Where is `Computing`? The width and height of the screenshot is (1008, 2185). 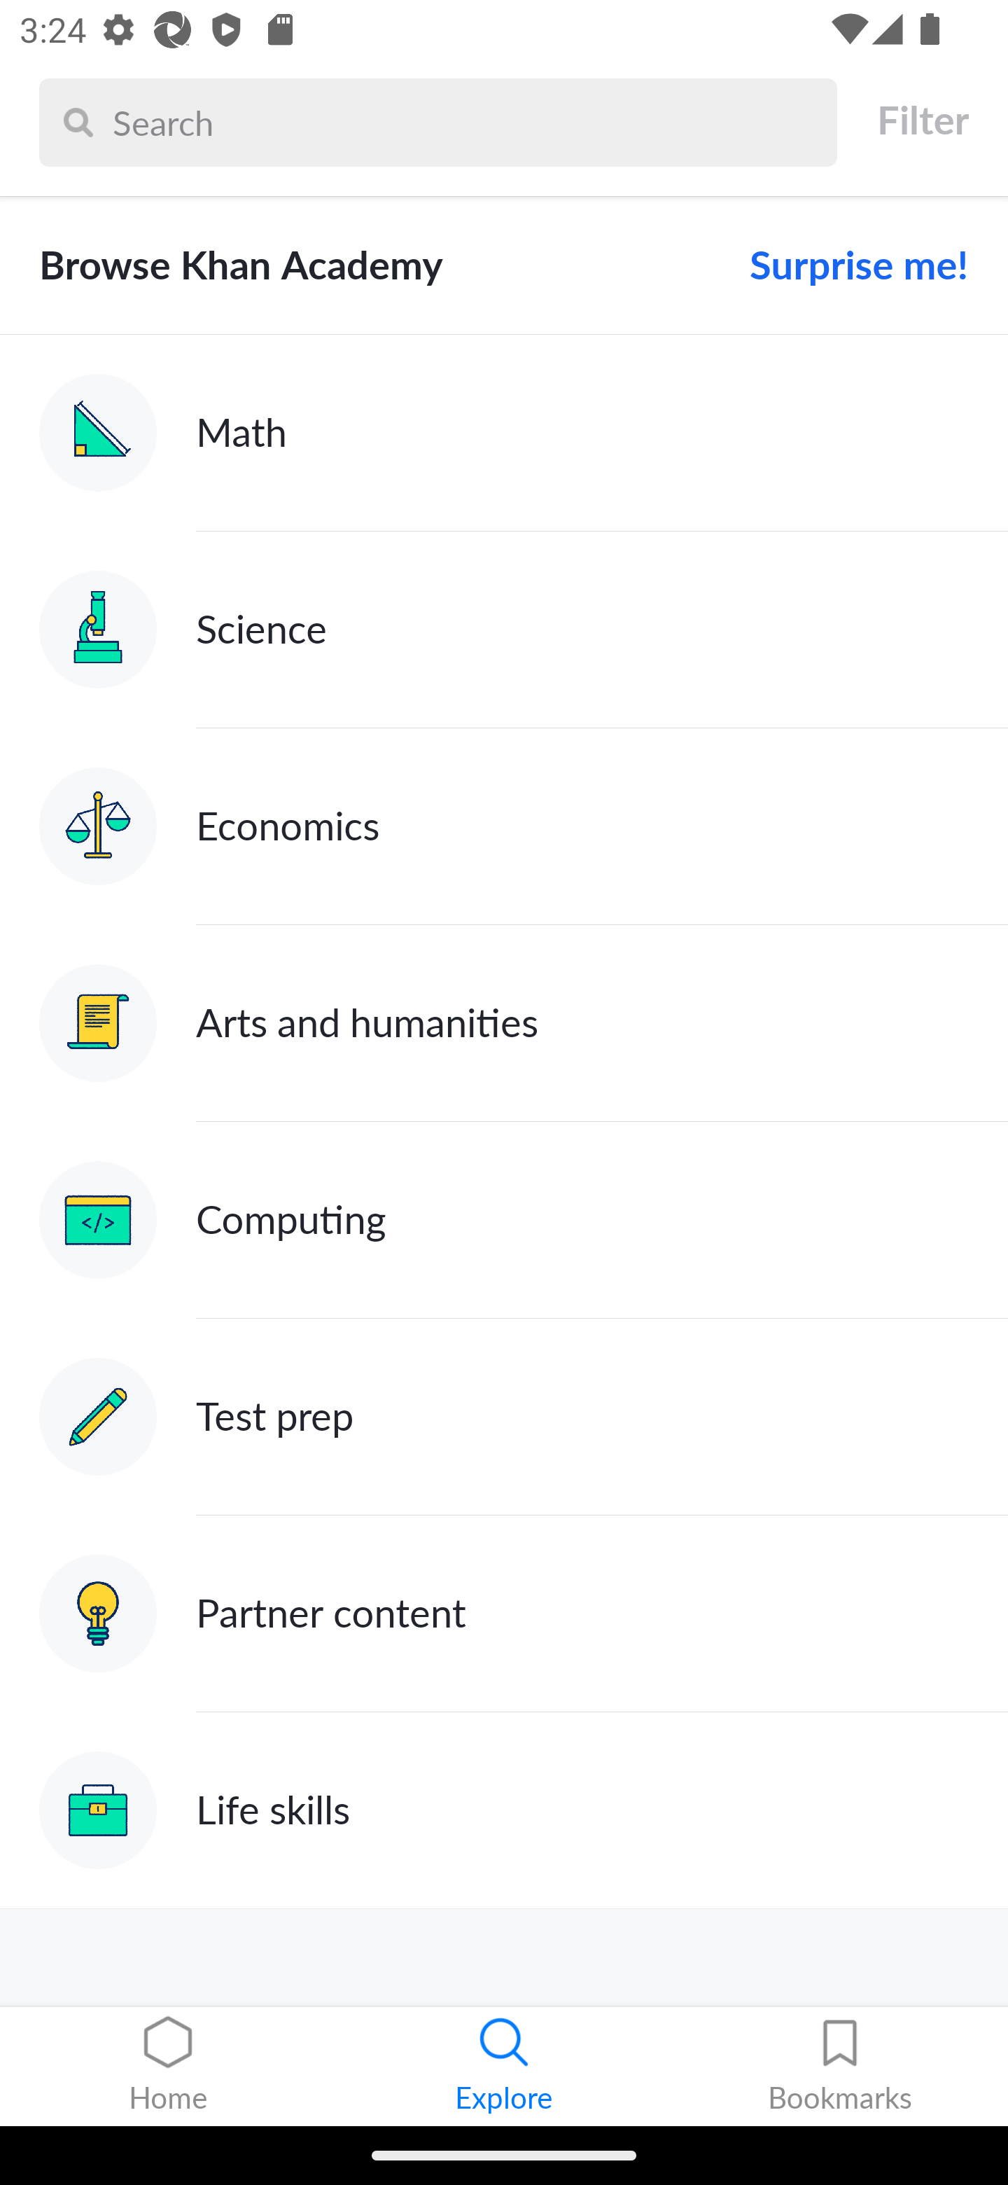
Computing is located at coordinates (504, 1220).